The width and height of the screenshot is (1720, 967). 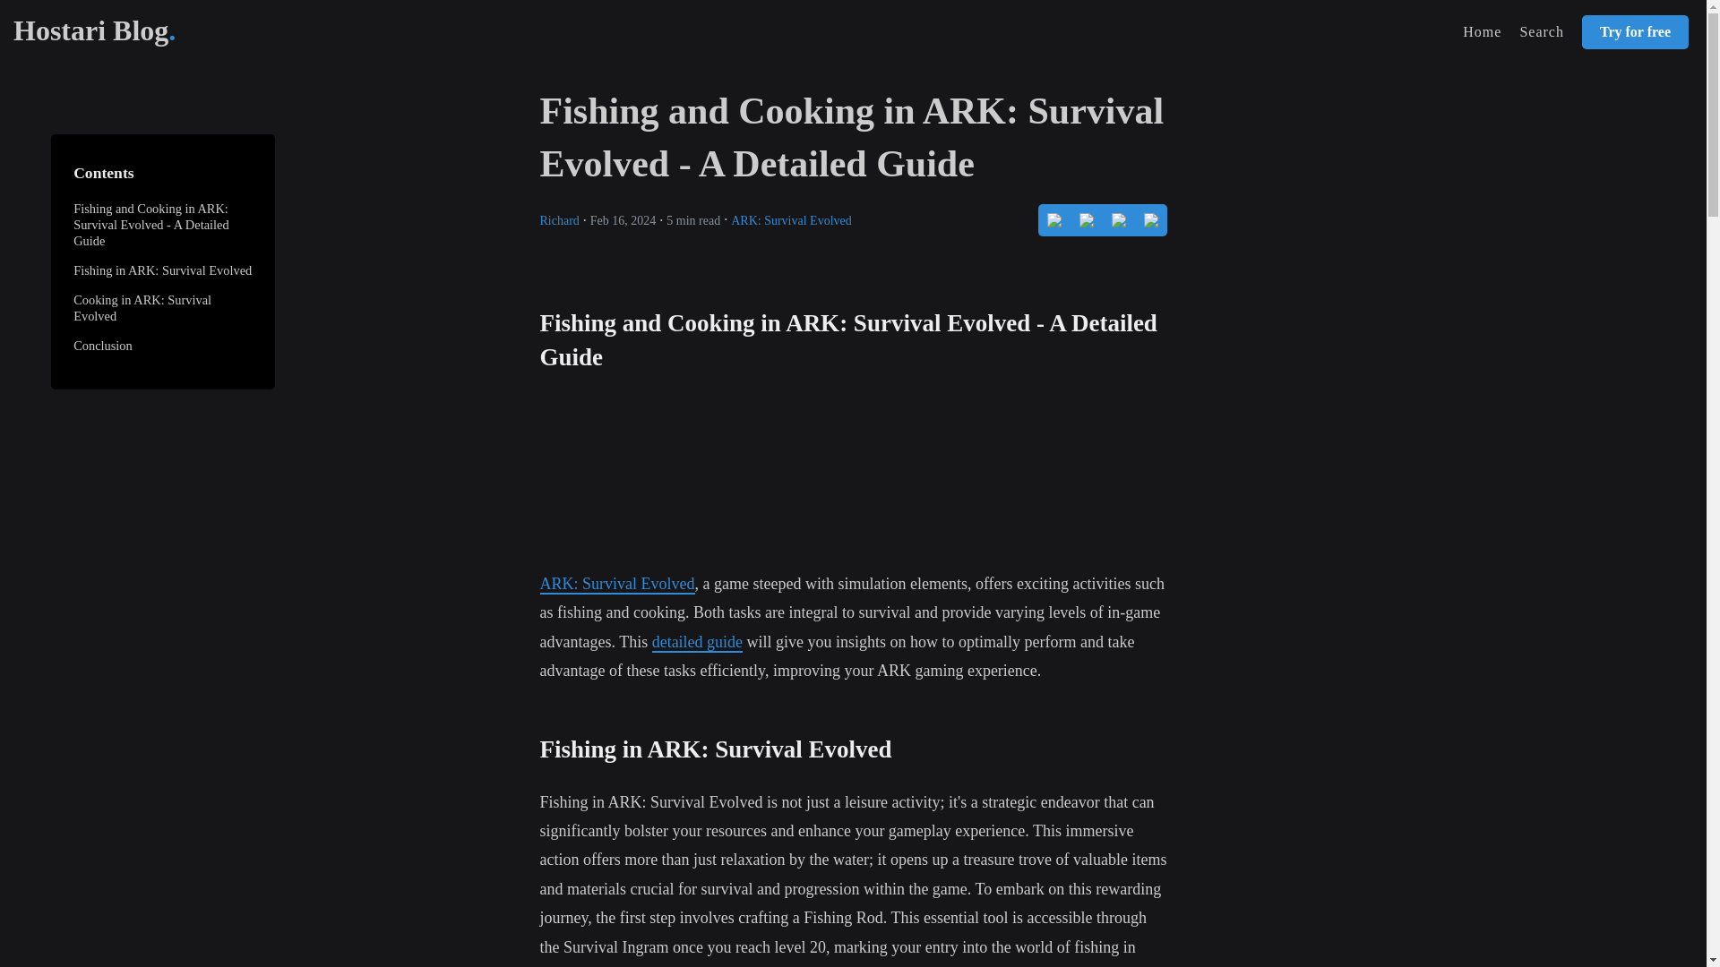 I want to click on ARK: Survival Evolved, so click(x=791, y=218).